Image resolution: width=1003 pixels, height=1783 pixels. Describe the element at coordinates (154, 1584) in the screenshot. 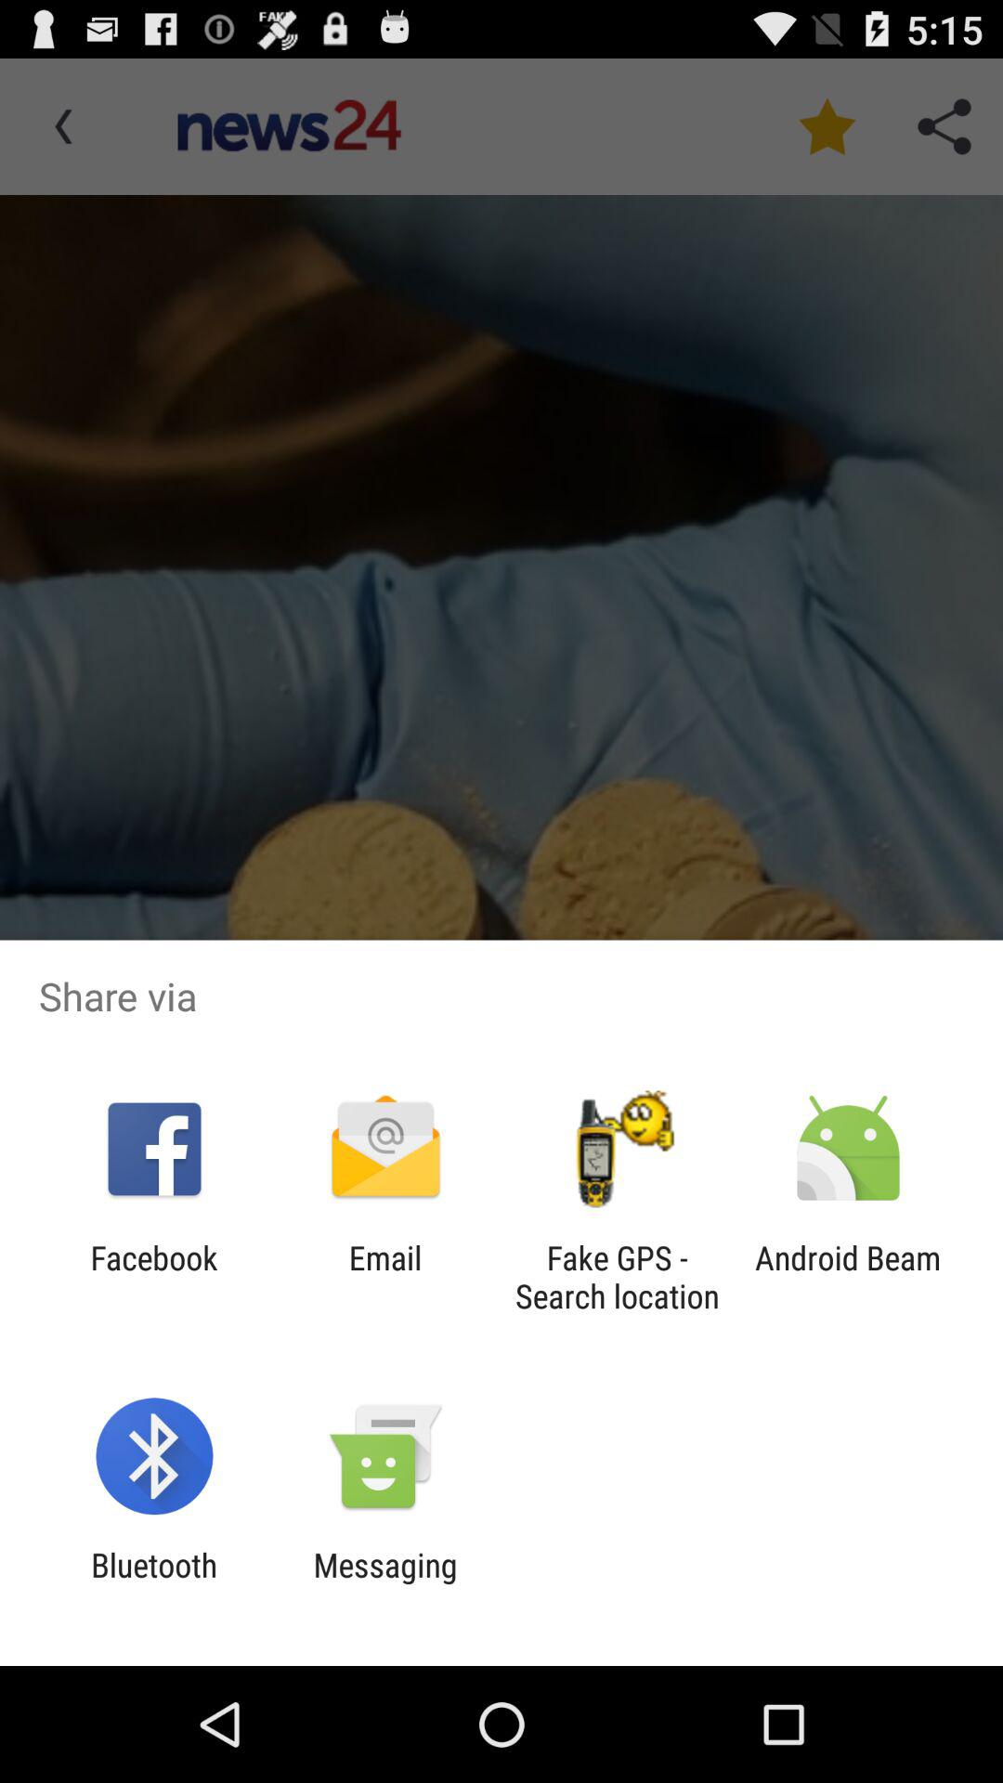

I see `turn on bluetooth app` at that location.